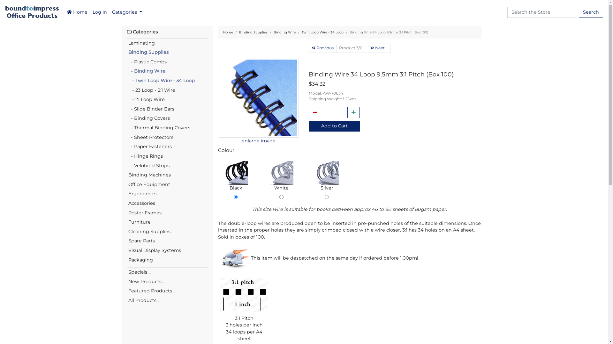  I want to click on    - 23 Loop - 2:1 Wire, so click(168, 90).